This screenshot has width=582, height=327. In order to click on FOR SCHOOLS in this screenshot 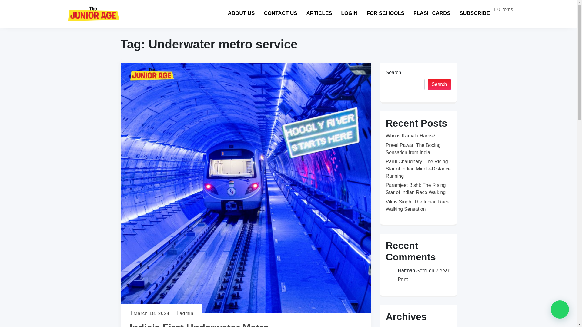, I will do `click(392, 12)`.